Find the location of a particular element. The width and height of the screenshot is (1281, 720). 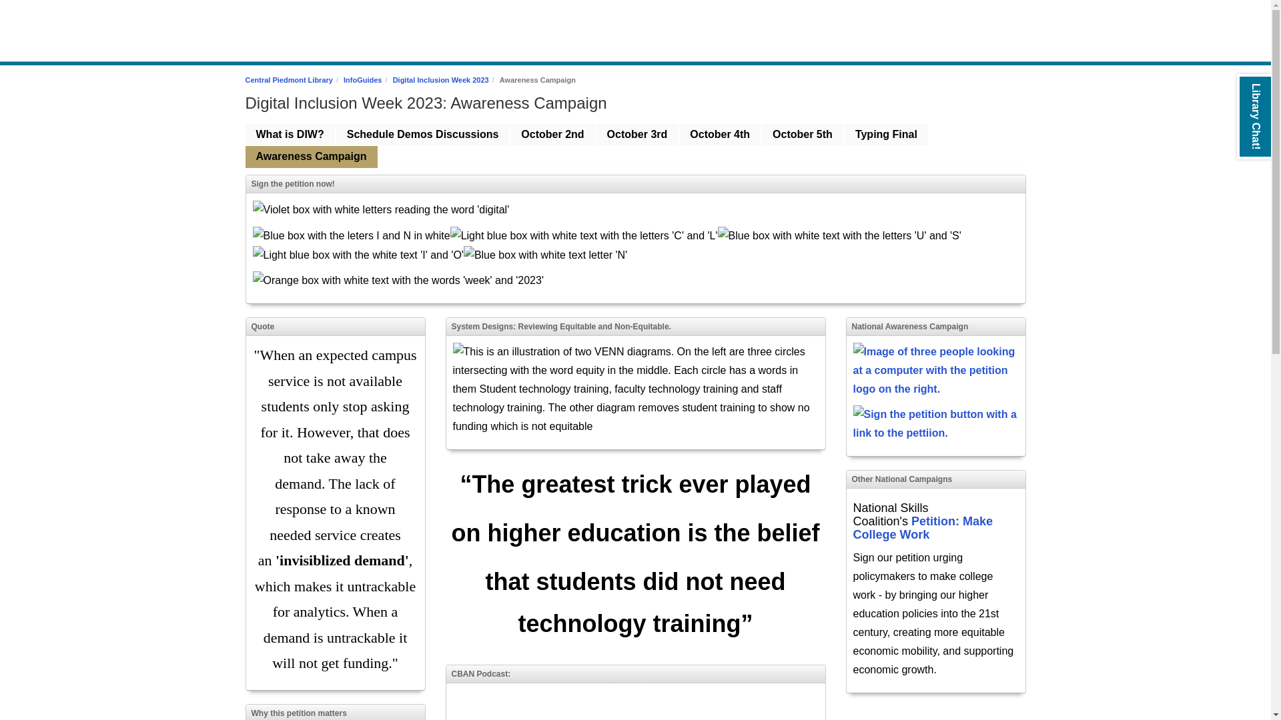

Awareness Campaign is located at coordinates (312, 157).